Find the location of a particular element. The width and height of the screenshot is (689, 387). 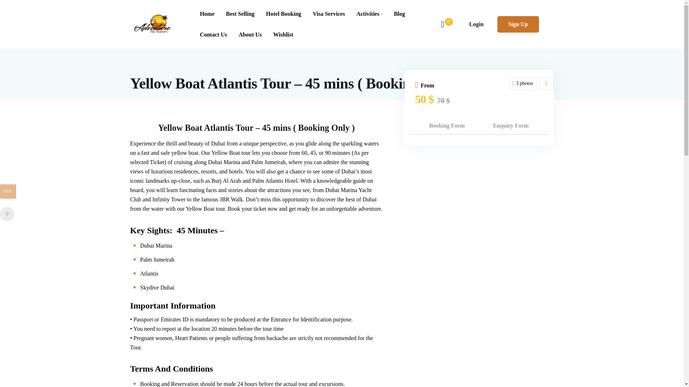

Sign Up is located at coordinates (518, 24).